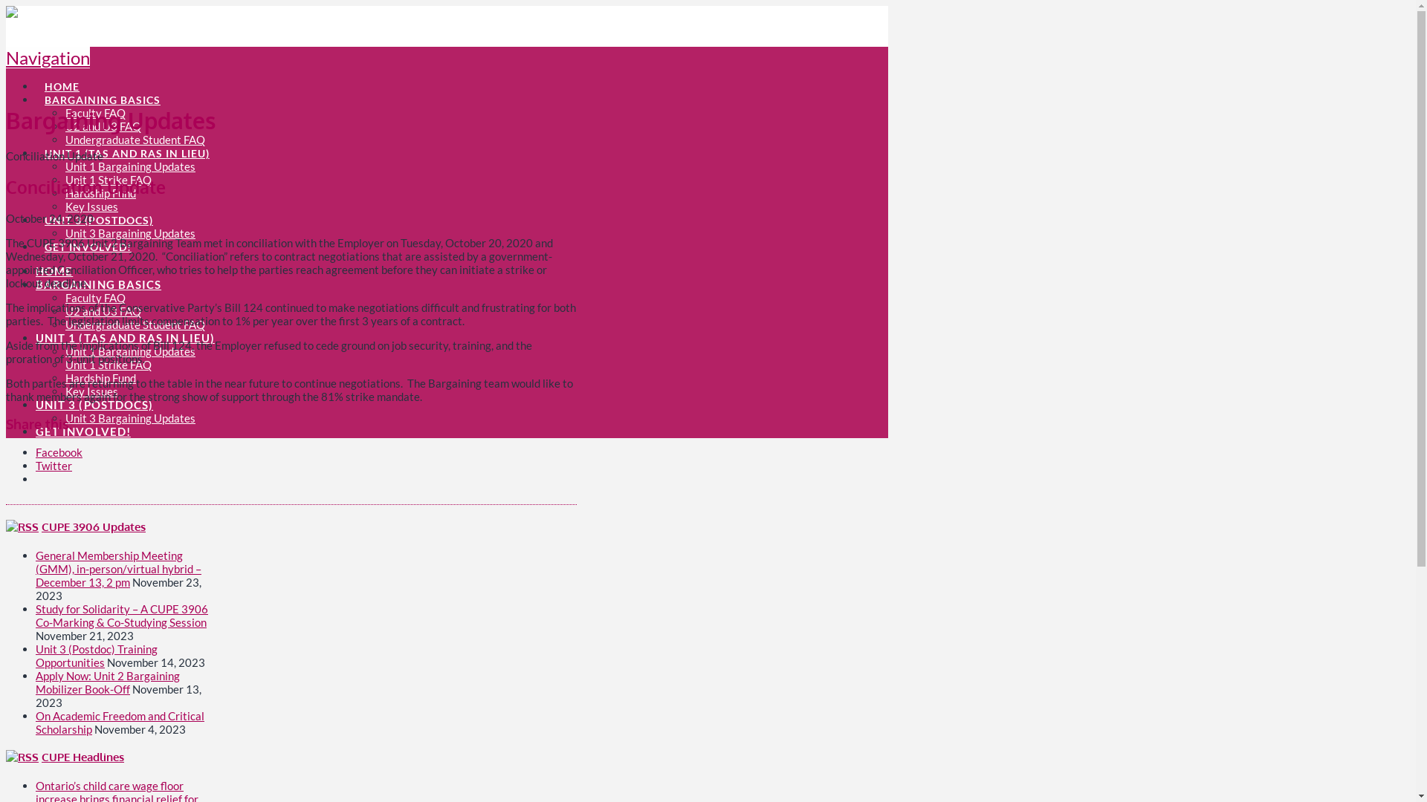  I want to click on Unit 1 Bargaining Updates, so click(131, 166).